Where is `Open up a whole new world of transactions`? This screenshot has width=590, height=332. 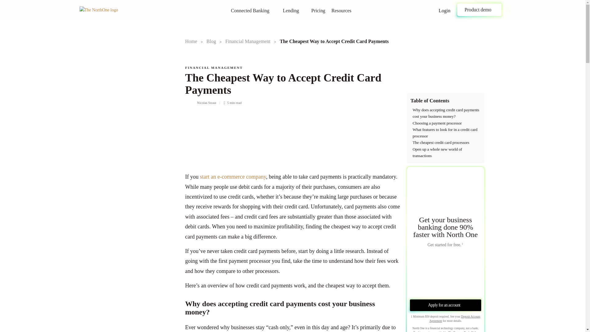 Open up a whole new world of transactions is located at coordinates (446, 152).